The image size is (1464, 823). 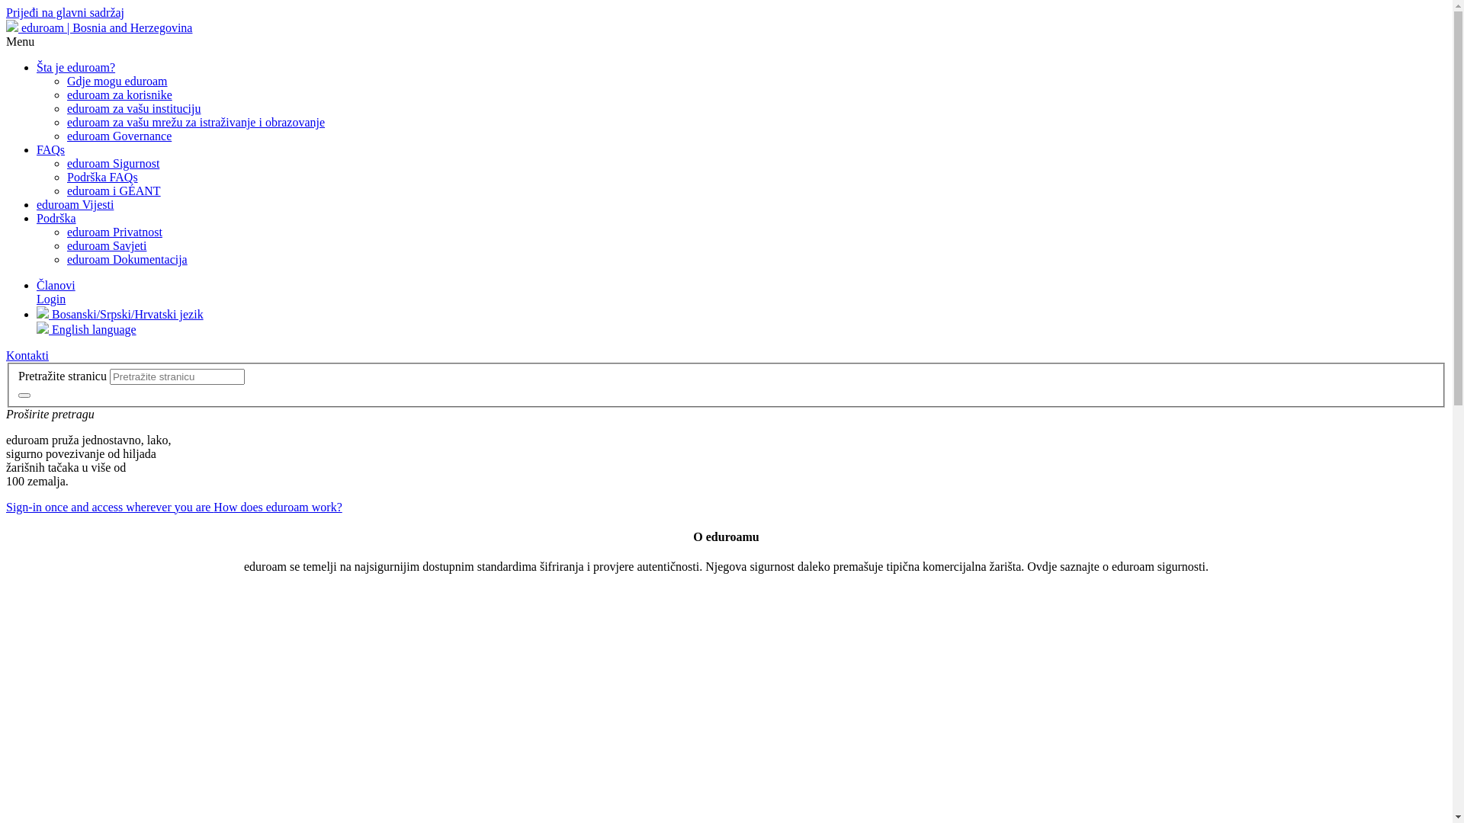 I want to click on How does eduroam work?, so click(x=278, y=508).